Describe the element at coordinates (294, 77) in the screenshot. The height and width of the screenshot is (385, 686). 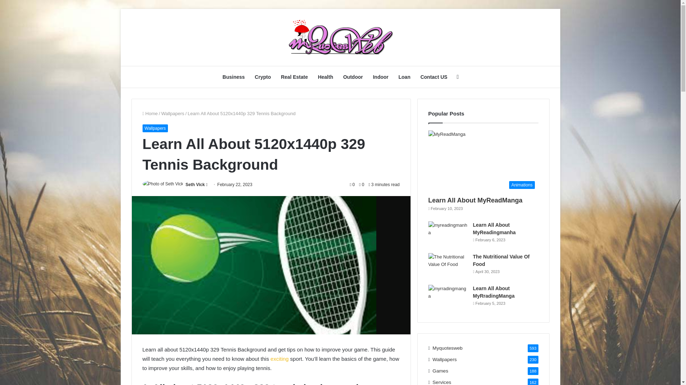
I see `Real Estate` at that location.